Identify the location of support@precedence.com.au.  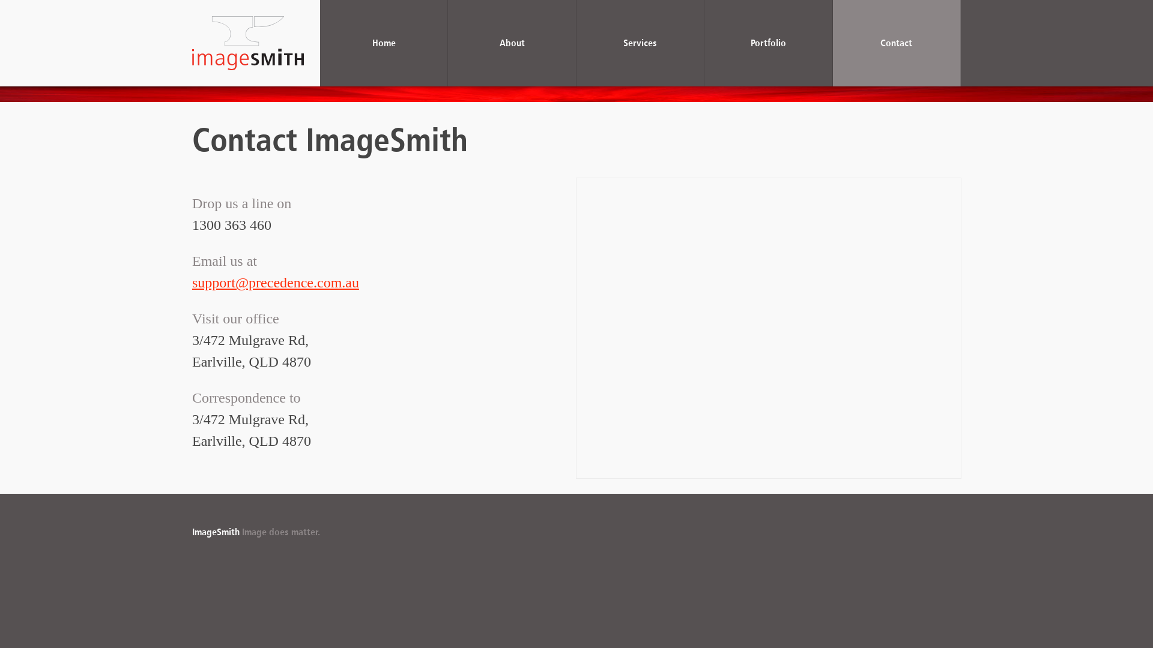
(276, 283).